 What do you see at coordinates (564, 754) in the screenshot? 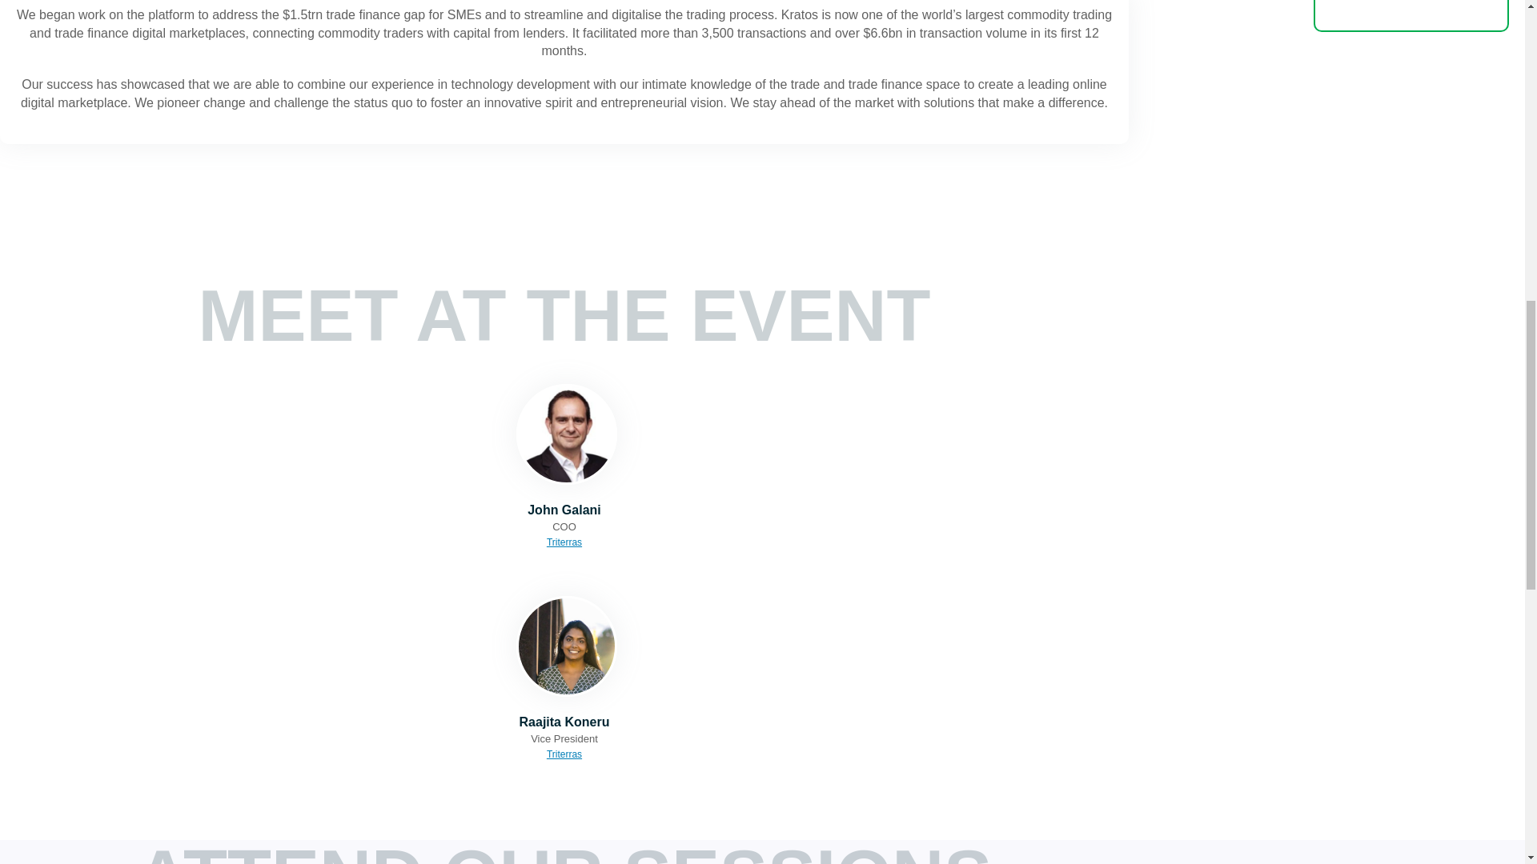
I see `Triterras` at bounding box center [564, 754].